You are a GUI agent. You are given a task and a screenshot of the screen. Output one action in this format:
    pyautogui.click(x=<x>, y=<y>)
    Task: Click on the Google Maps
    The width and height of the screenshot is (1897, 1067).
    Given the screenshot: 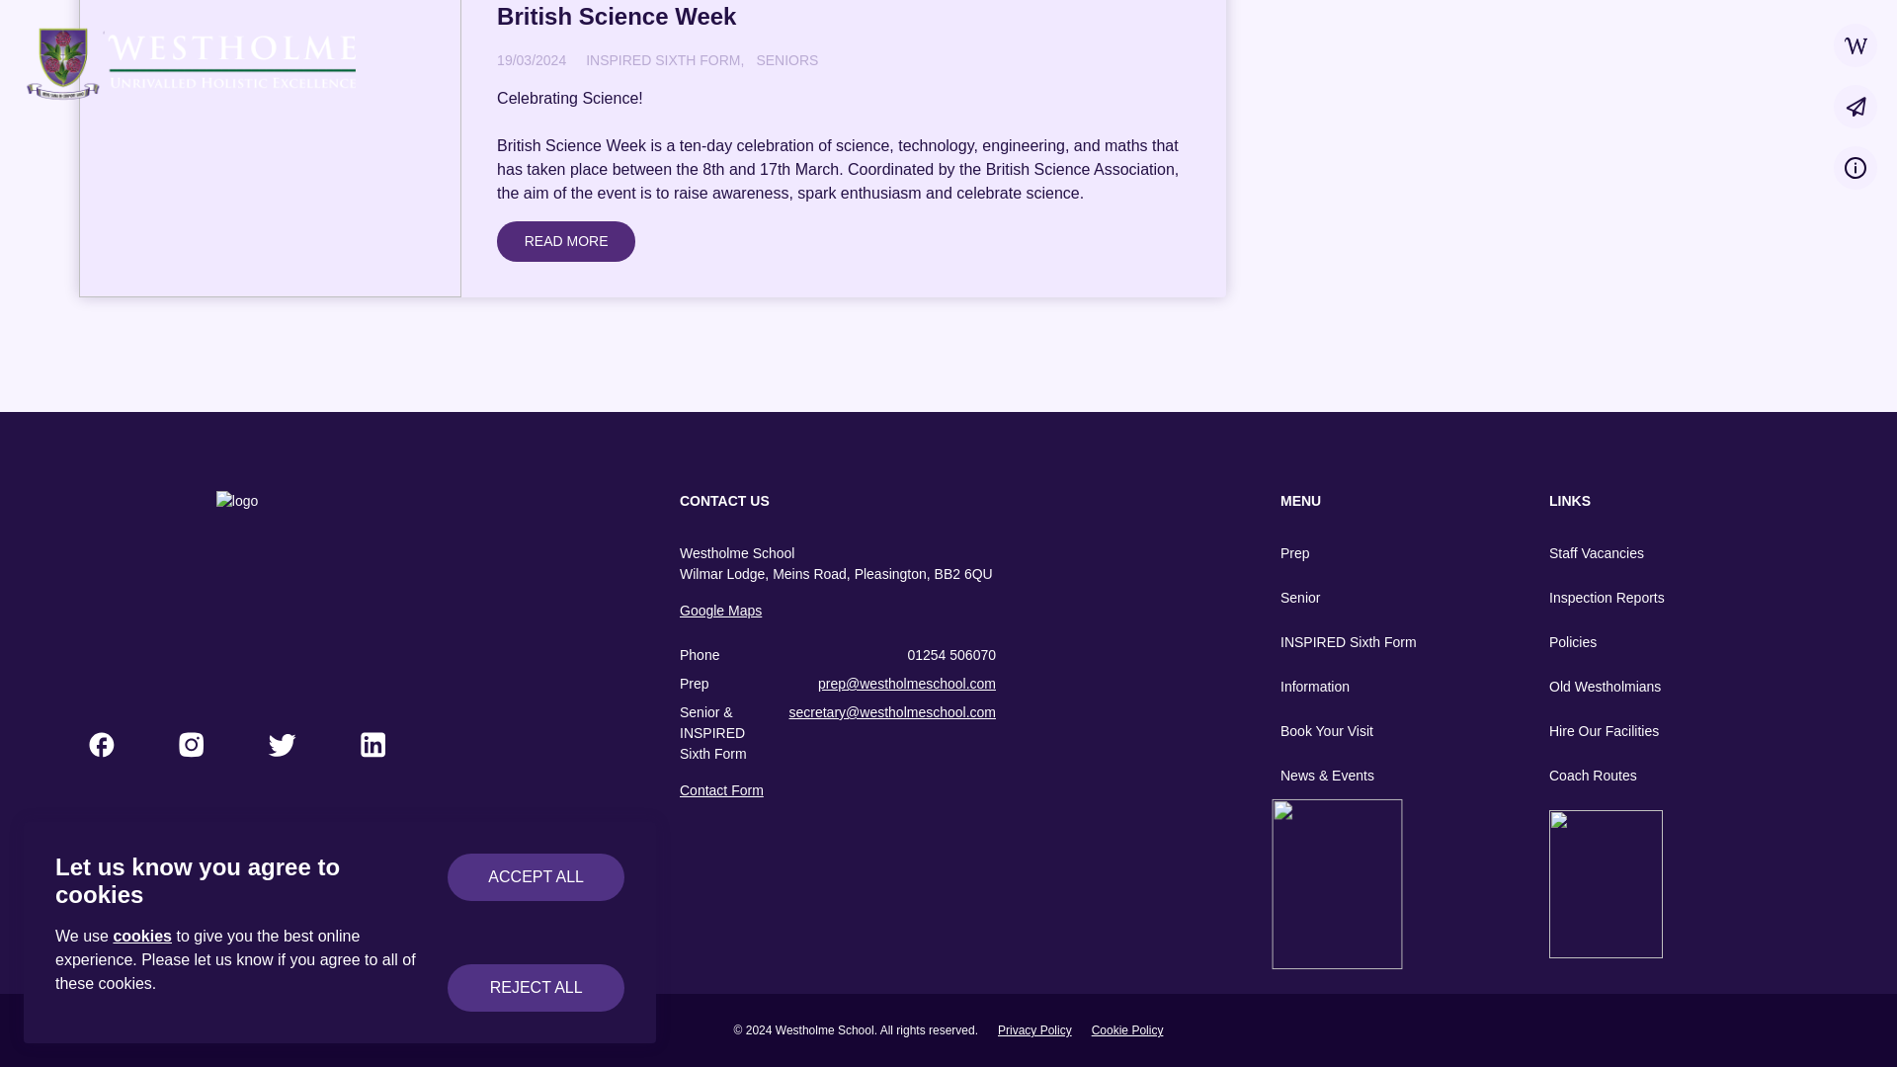 What is the action you would take?
    pyautogui.click(x=838, y=611)
    